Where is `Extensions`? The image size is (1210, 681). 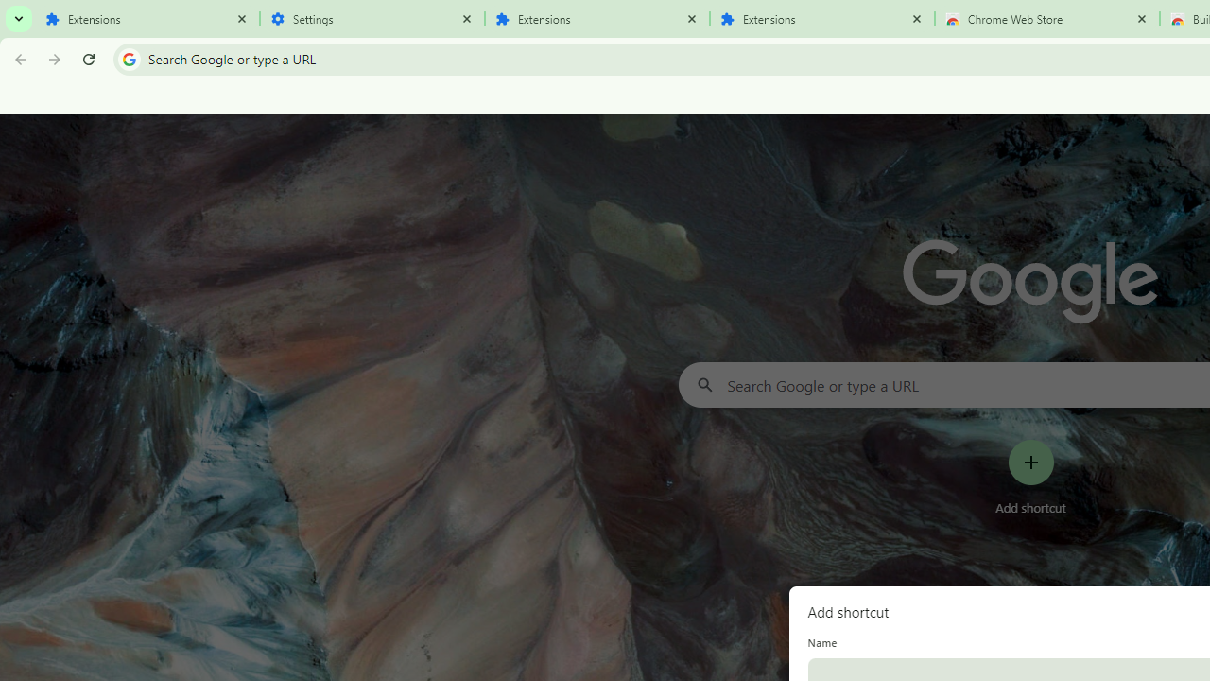
Extensions is located at coordinates (147, 19).